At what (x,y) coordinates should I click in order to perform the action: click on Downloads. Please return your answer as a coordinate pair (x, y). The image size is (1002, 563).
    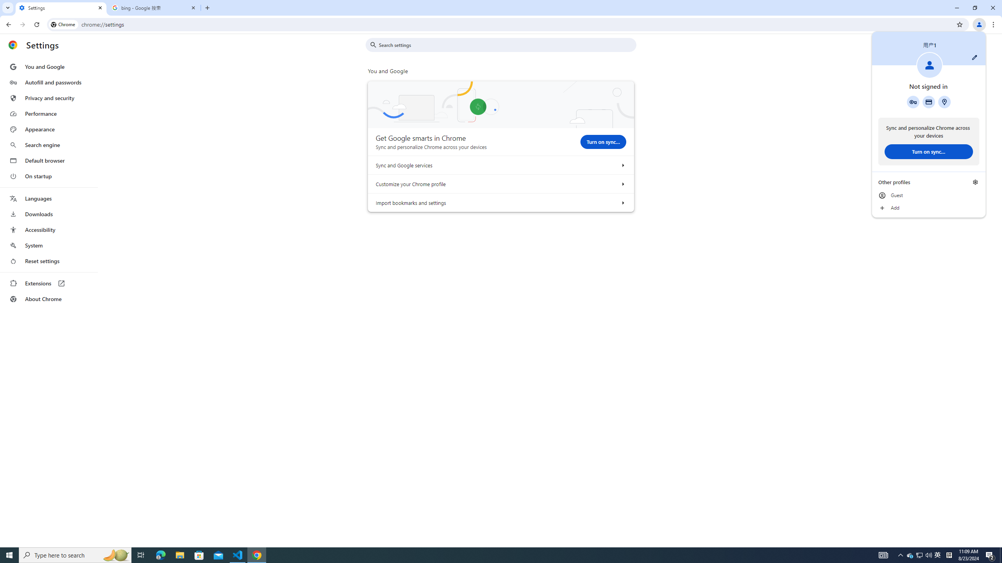
    Looking at the image, I should click on (49, 199).